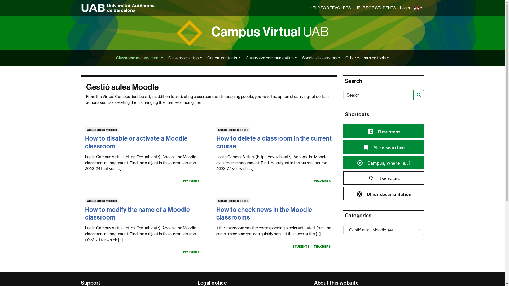 The image size is (509, 286). Describe the element at coordinates (270, 31) in the screenshot. I see `Campus Virtual UAB` at that location.